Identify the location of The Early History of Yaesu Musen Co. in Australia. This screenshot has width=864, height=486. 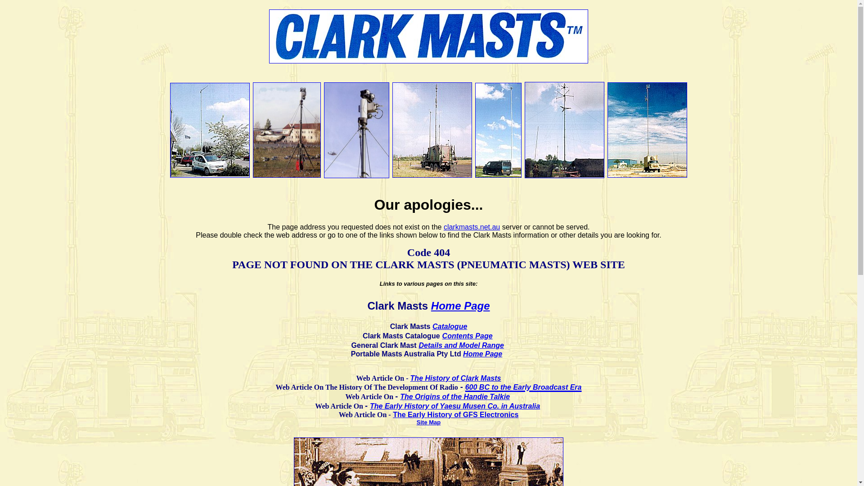
(455, 406).